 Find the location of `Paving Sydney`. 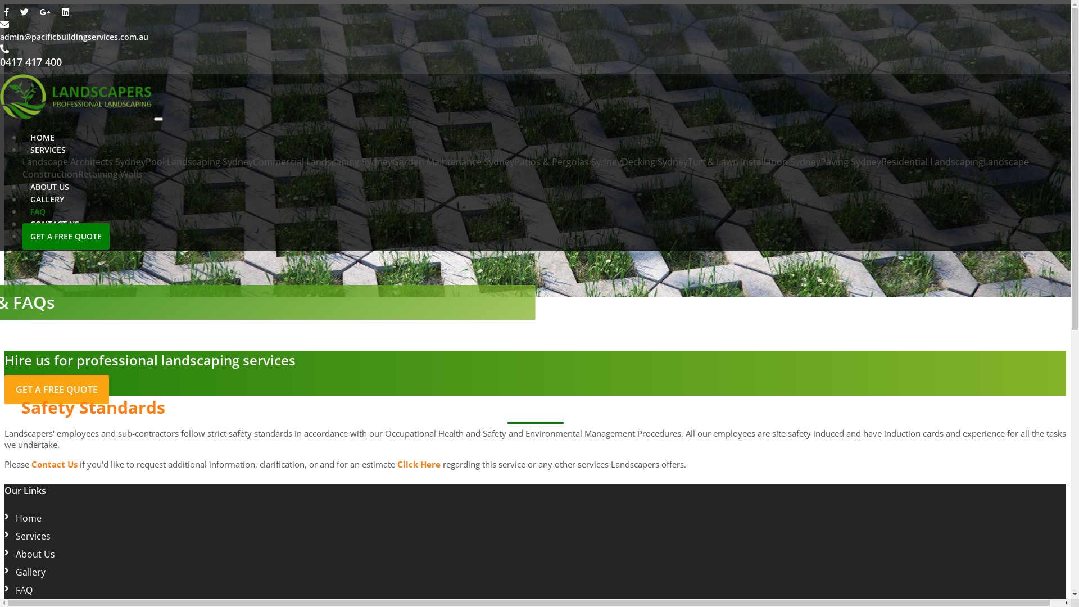

Paving Sydney is located at coordinates (851, 162).